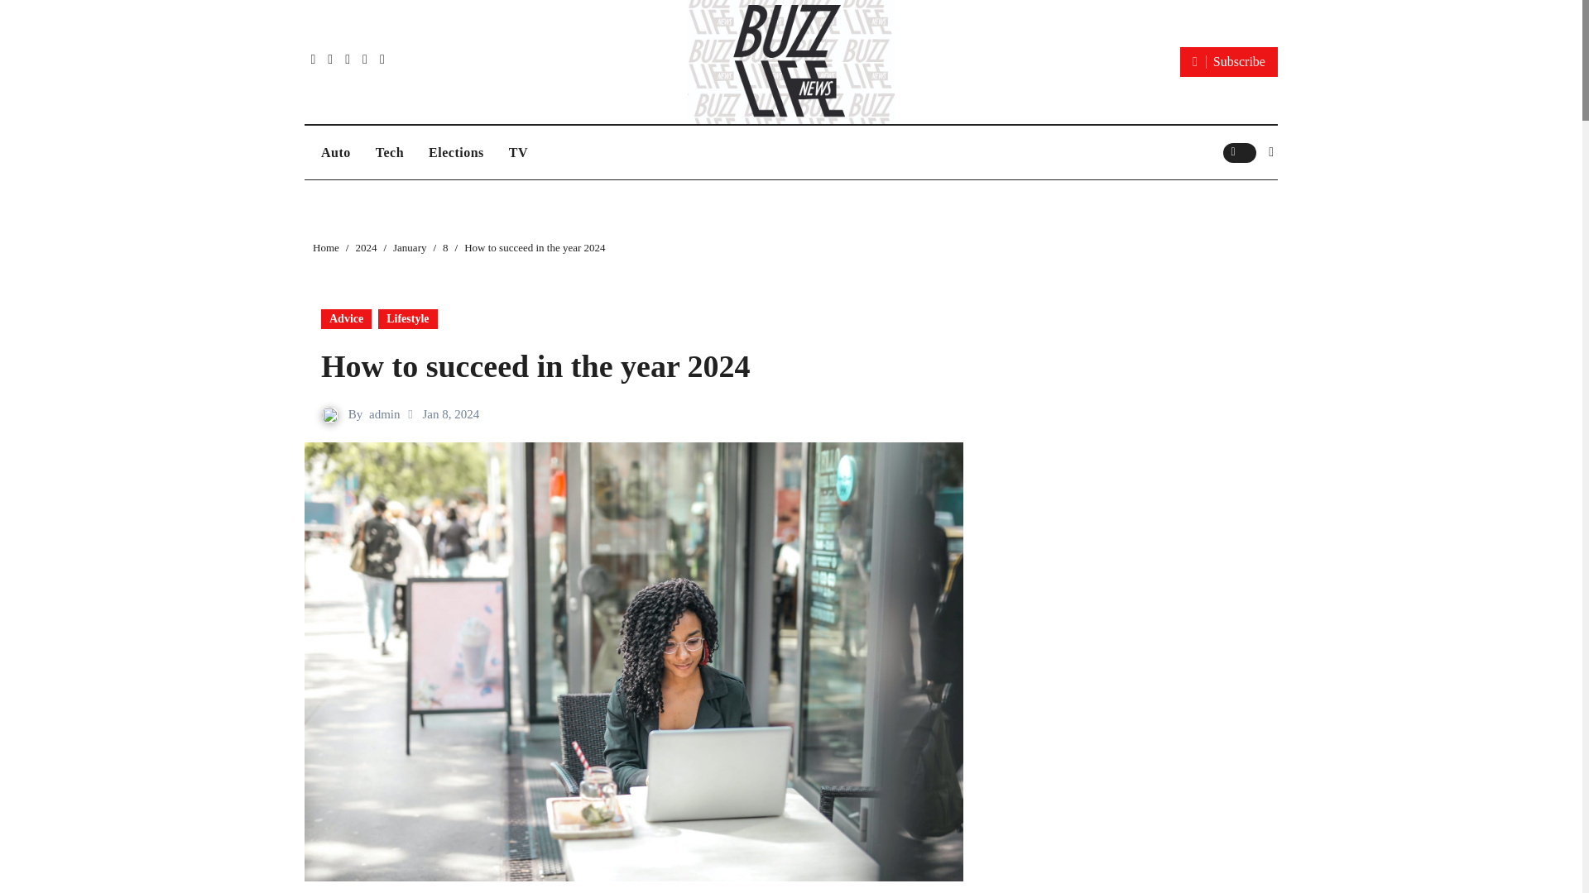 Image resolution: width=1589 pixels, height=893 pixels. I want to click on admin, so click(384, 413).